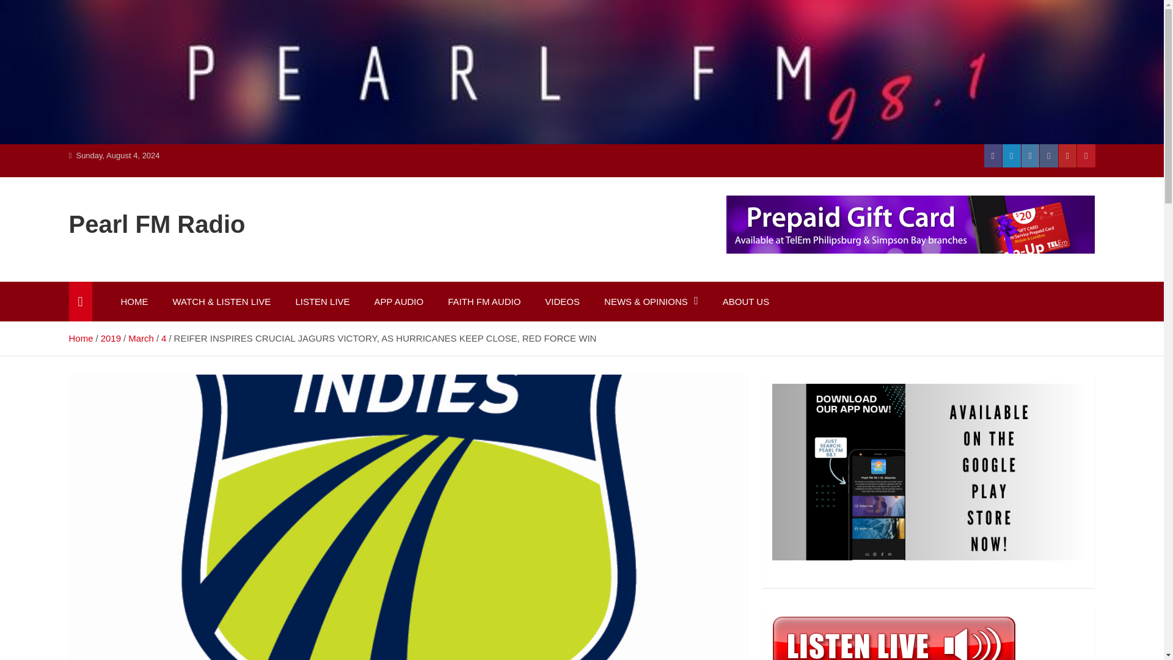 The width and height of the screenshot is (1173, 660). Describe the element at coordinates (156, 224) in the screenshot. I see `Pearl FM Radio` at that location.